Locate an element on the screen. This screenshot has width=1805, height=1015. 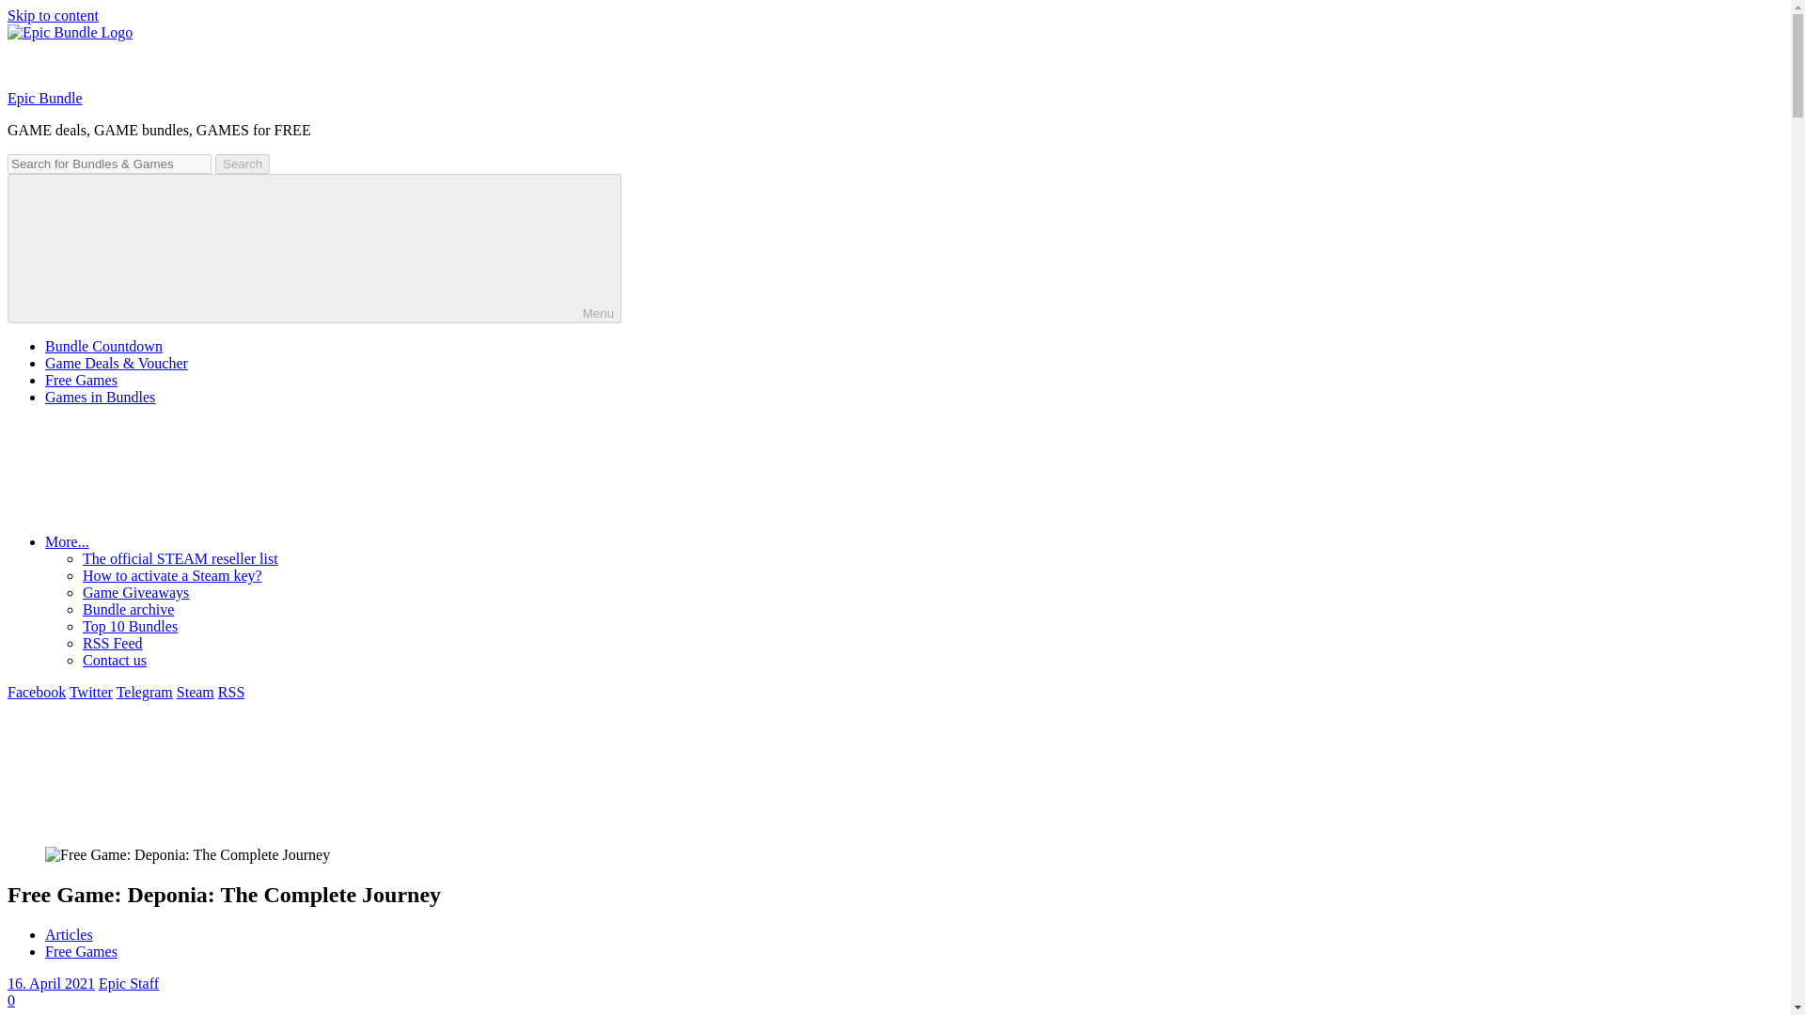
Skip to content is located at coordinates (53, 15).